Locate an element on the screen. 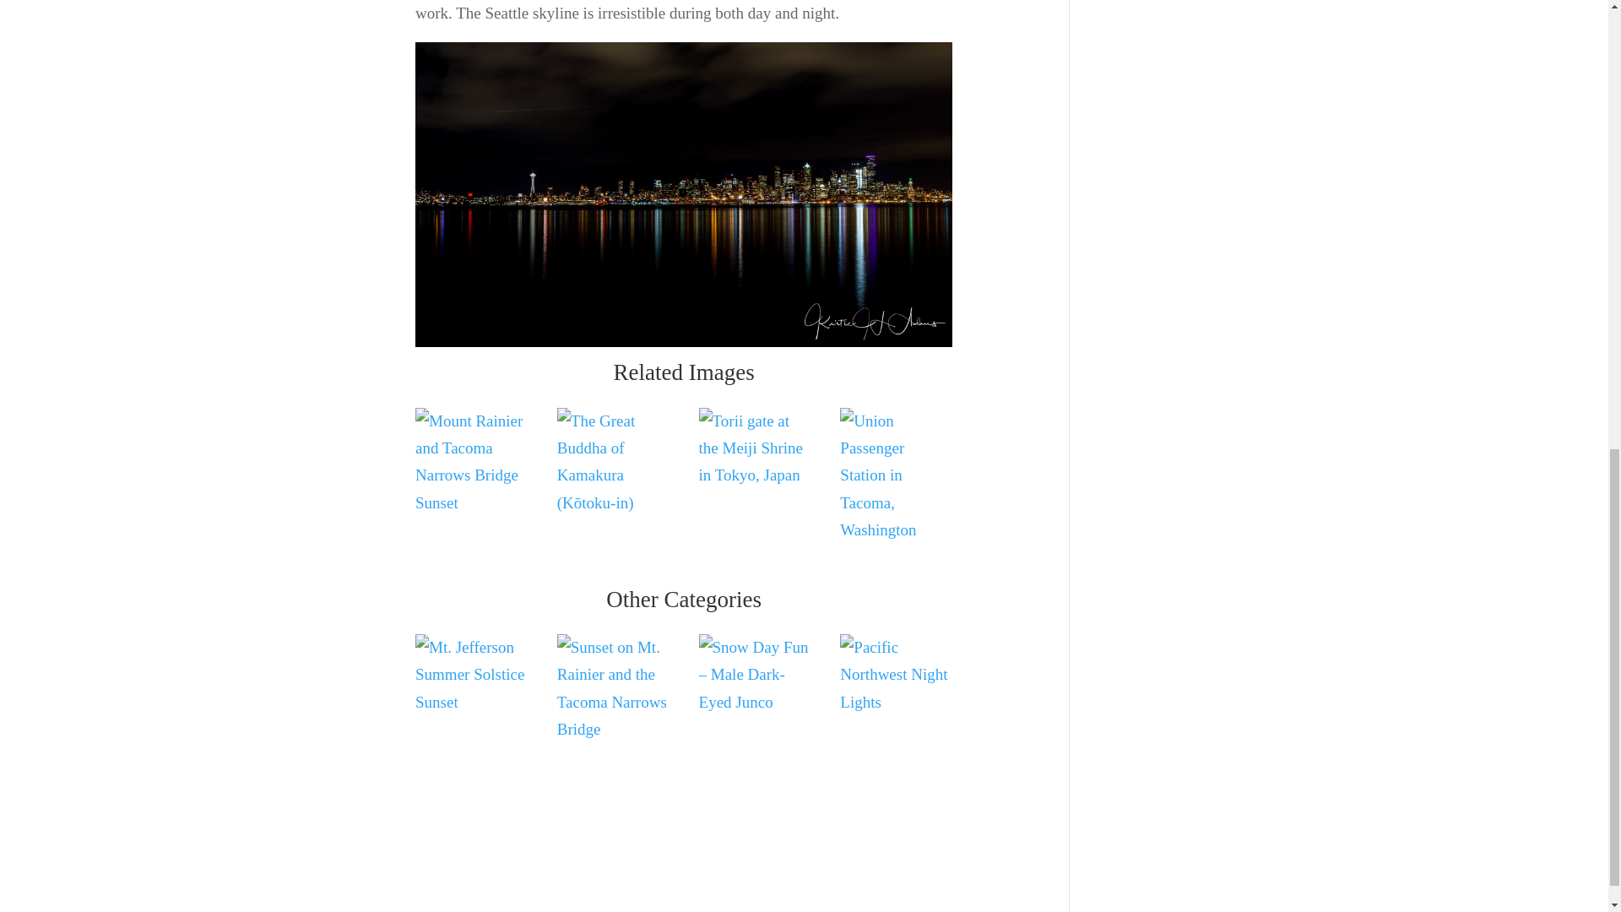  Mount Rainier and Tacoma Narrows Bridge Sunset is located at coordinates (471, 462).